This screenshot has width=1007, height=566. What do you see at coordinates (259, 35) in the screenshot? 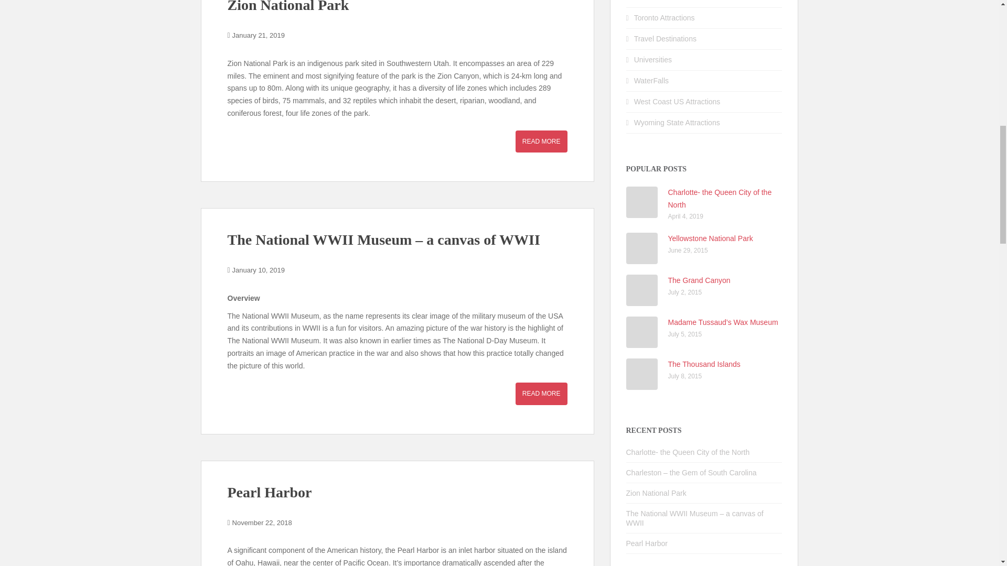
I see `January 21, 2019` at bounding box center [259, 35].